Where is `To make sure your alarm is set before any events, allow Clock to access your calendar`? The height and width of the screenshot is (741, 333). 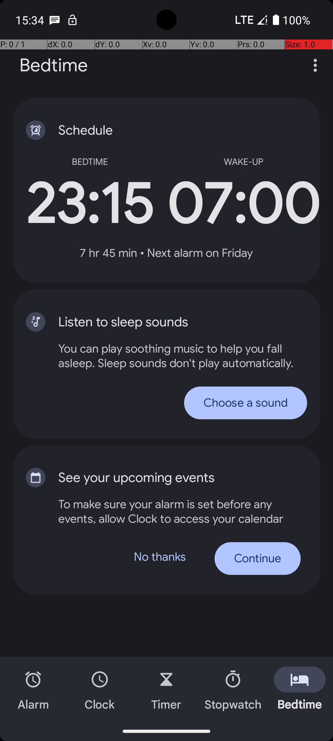
To make sure your alarm is set before any events, allow Clock to access your calendar is located at coordinates (179, 511).